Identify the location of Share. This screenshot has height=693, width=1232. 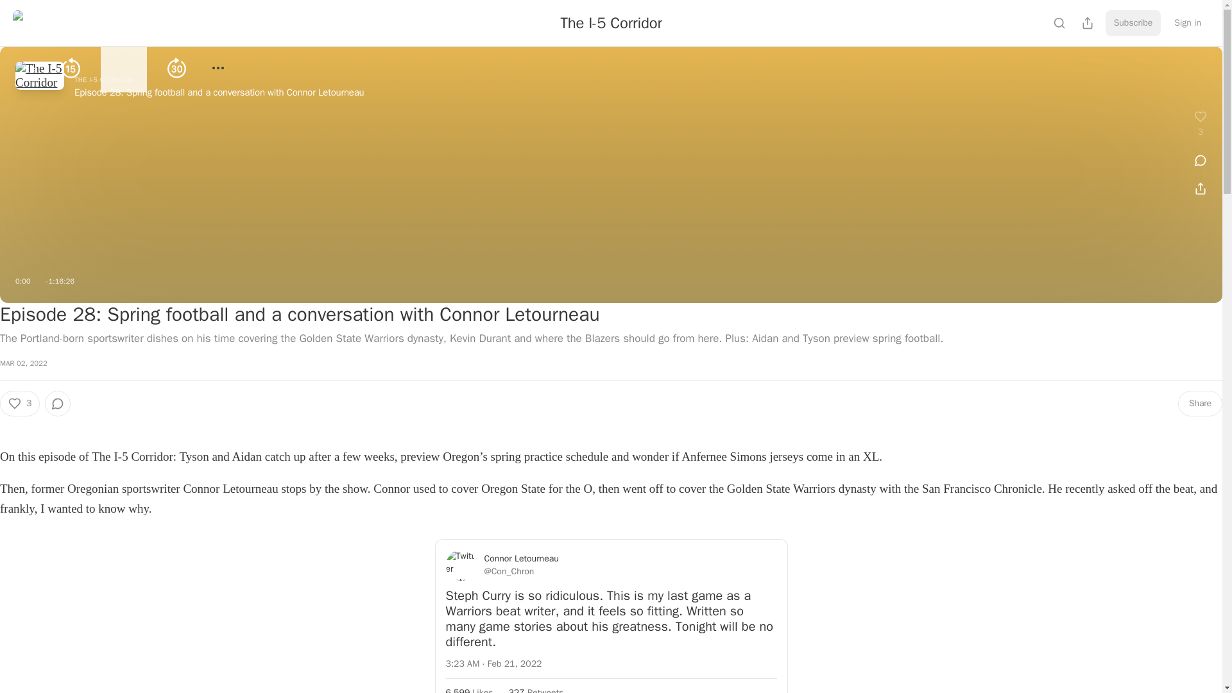
(1200, 404).